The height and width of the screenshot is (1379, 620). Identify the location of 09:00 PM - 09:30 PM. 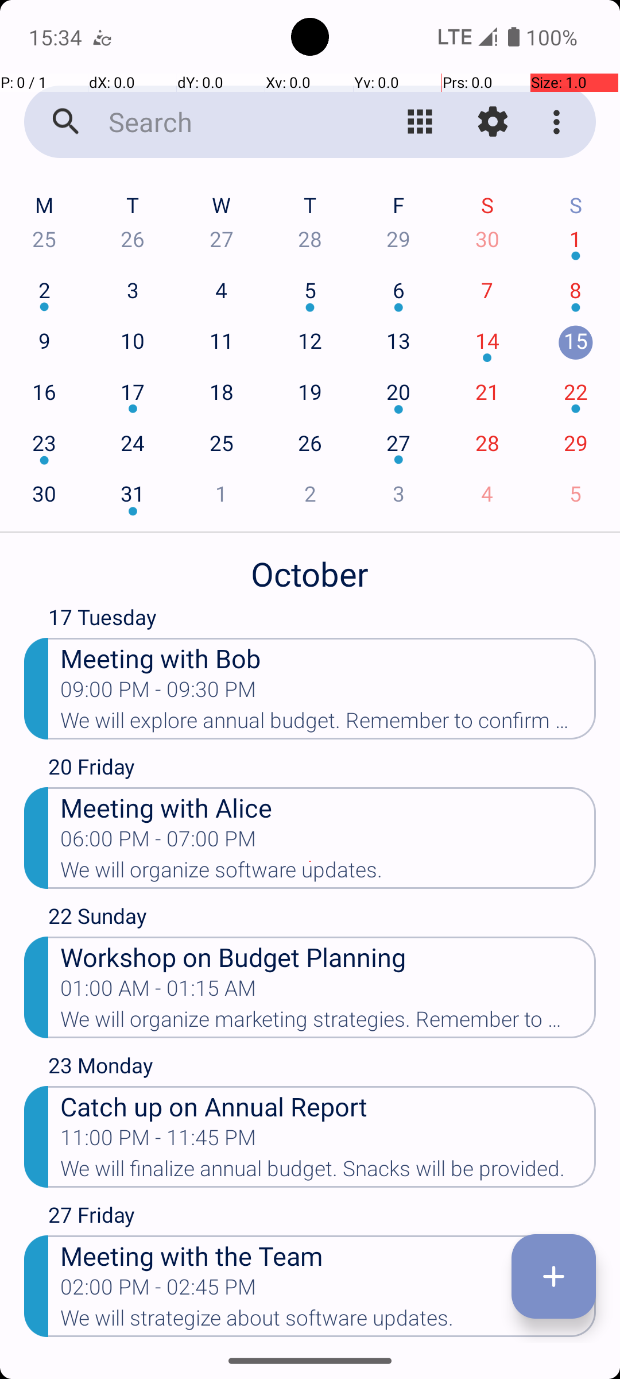
(158, 693).